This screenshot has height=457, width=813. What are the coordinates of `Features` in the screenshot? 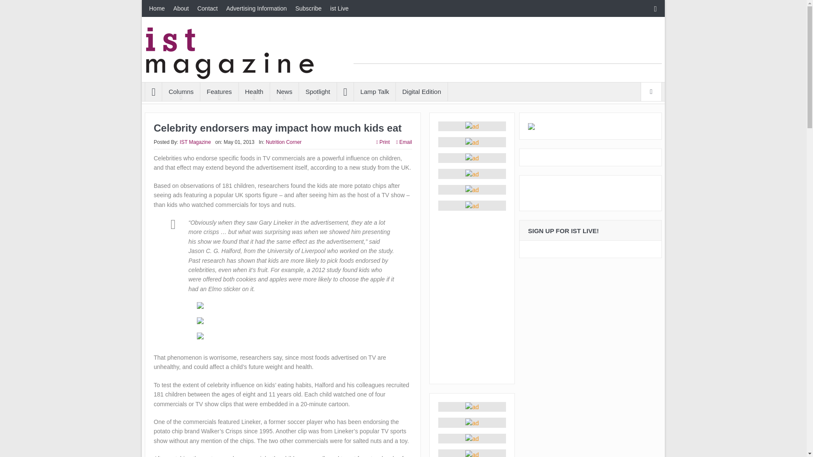 It's located at (219, 91).